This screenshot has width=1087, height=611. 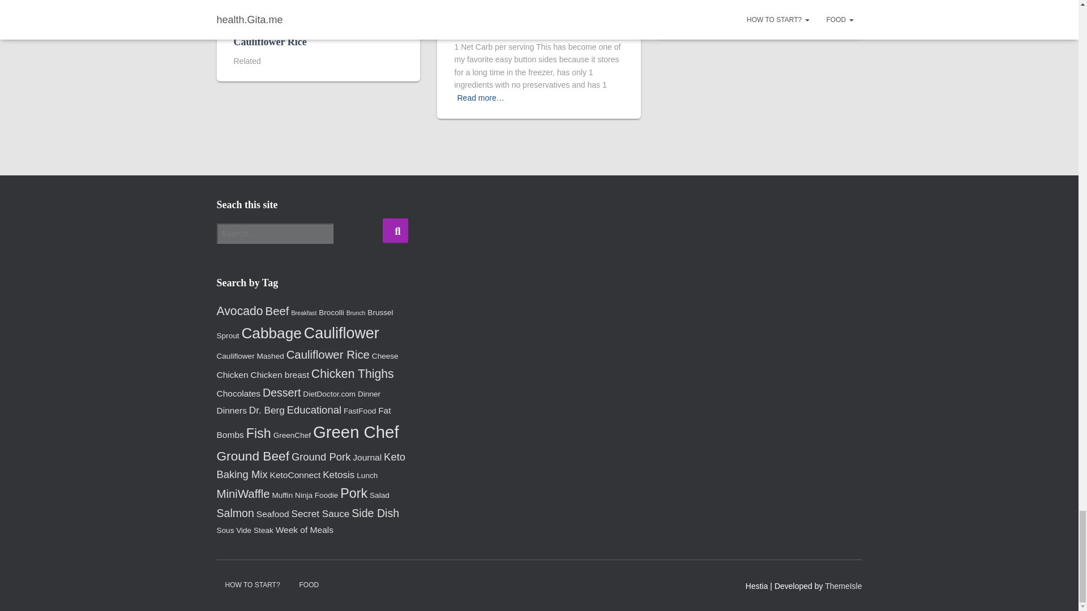 What do you see at coordinates (530, 27) in the screenshot?
I see `Hanover Frozen Riced Cauliflower` at bounding box center [530, 27].